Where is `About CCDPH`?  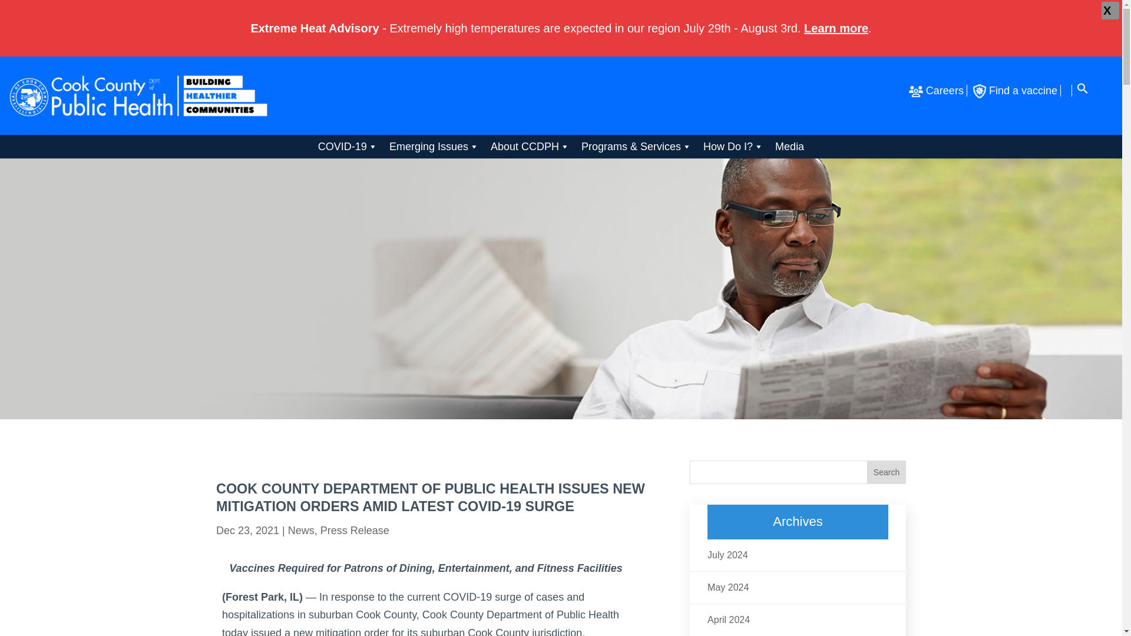 About CCDPH is located at coordinates (530, 146).